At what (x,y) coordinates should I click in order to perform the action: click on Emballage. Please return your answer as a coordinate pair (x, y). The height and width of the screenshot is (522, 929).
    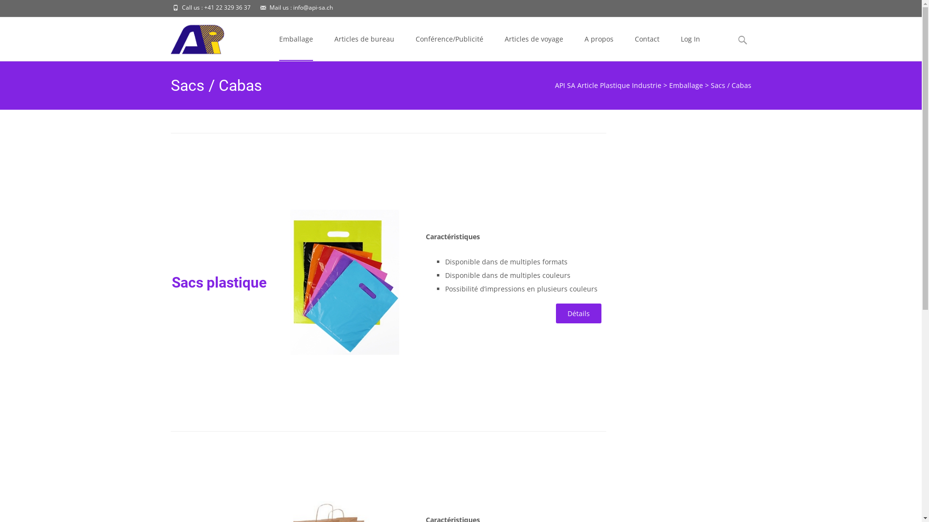
    Looking at the image, I should click on (686, 85).